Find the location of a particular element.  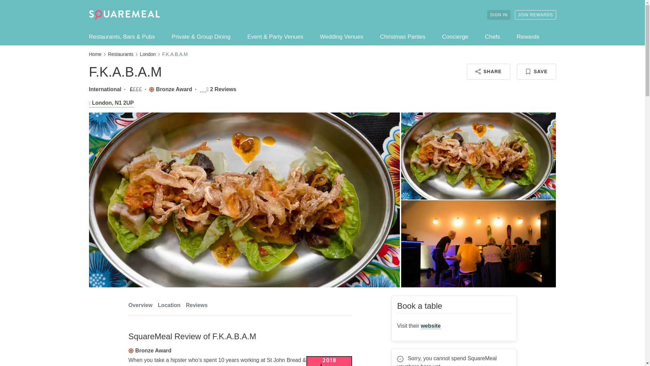

JOIN REWARDS is located at coordinates (536, 15).